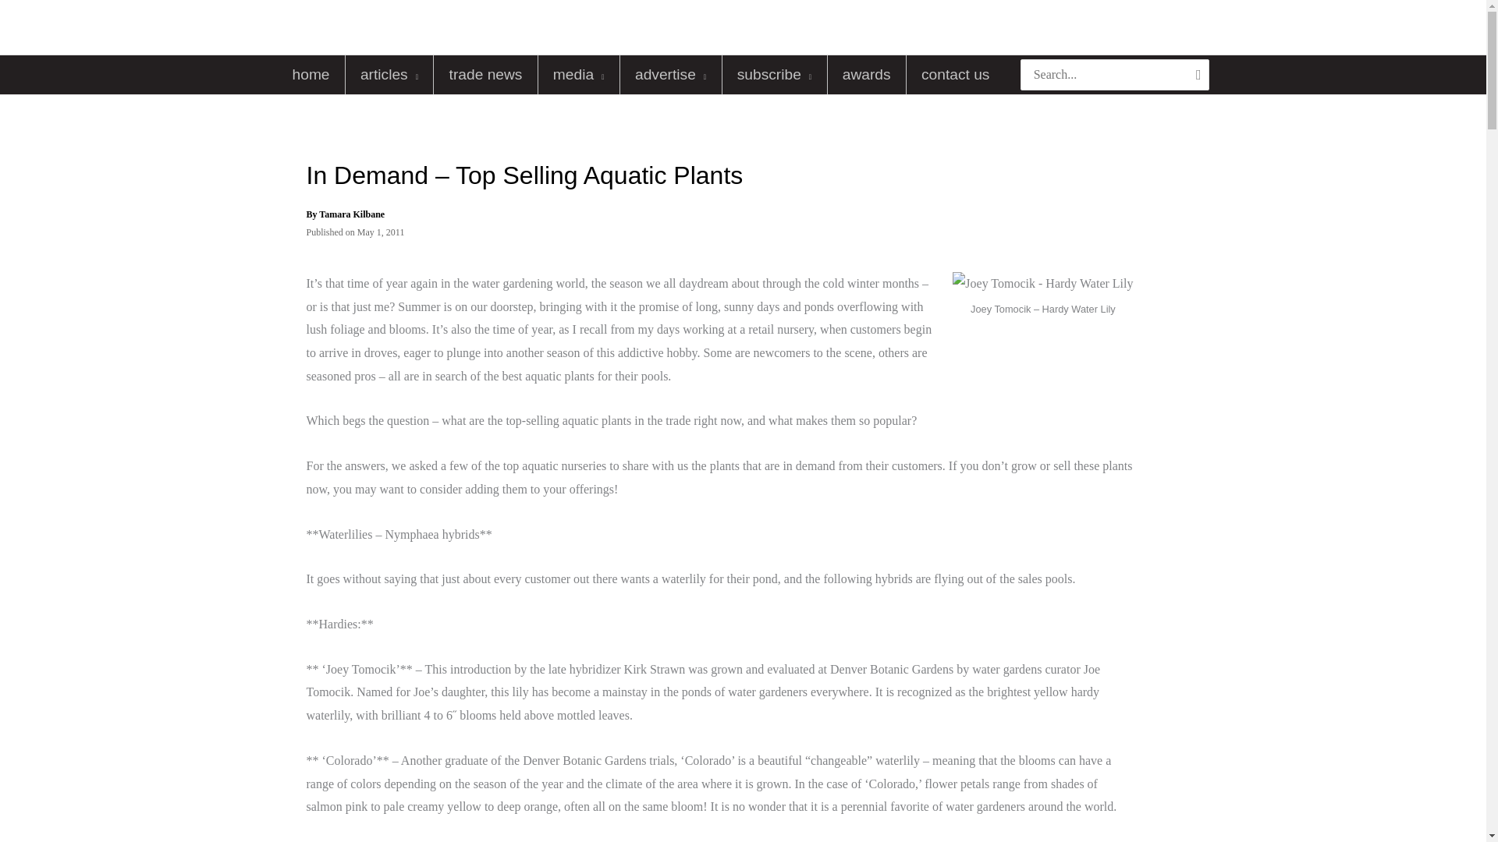 The image size is (1498, 842). Describe the element at coordinates (311, 75) in the screenshot. I see `home` at that location.